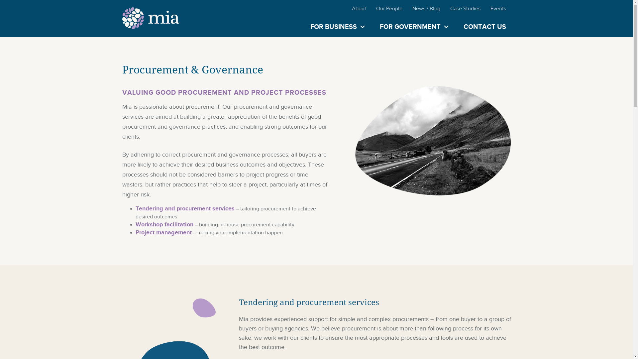 This screenshot has height=359, width=638. What do you see at coordinates (485, 27) in the screenshot?
I see `CONTACT US` at bounding box center [485, 27].